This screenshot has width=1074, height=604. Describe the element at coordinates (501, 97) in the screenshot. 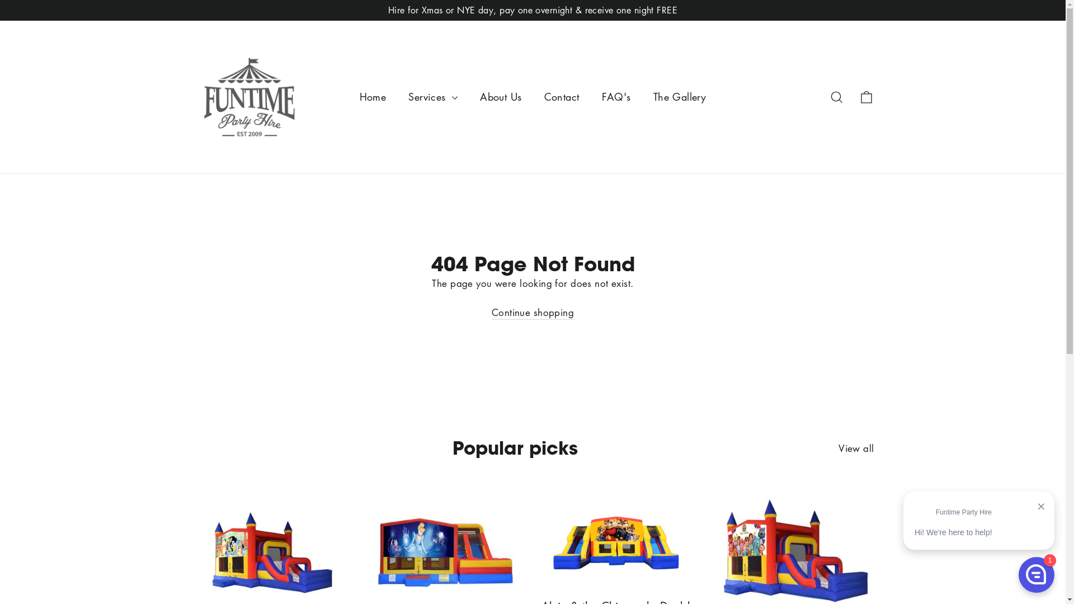

I see `About Us` at that location.